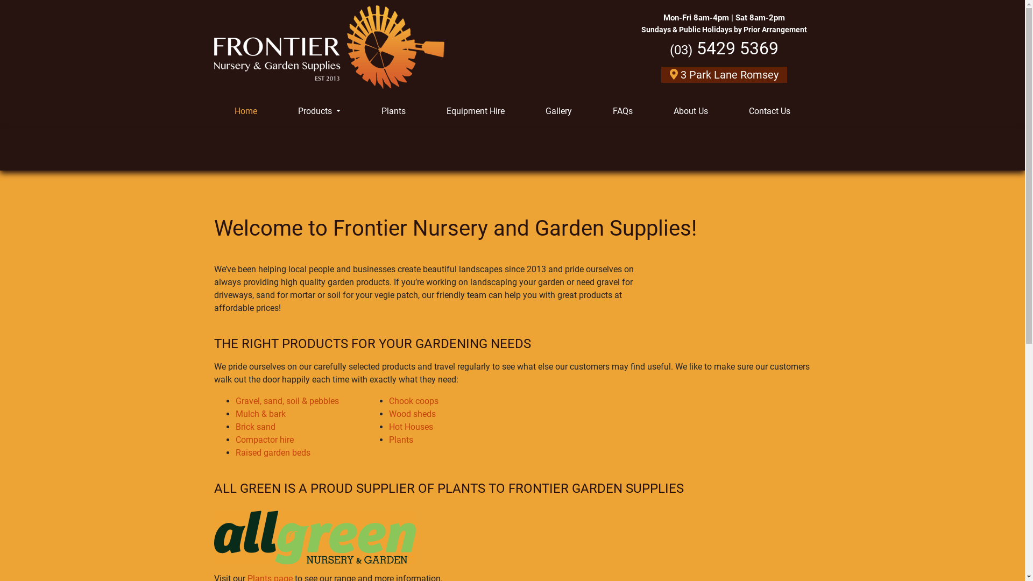 Image resolution: width=1033 pixels, height=581 pixels. I want to click on Mon-Fri 8am-4pm | Sat 8am-2pm, so click(724, 18).